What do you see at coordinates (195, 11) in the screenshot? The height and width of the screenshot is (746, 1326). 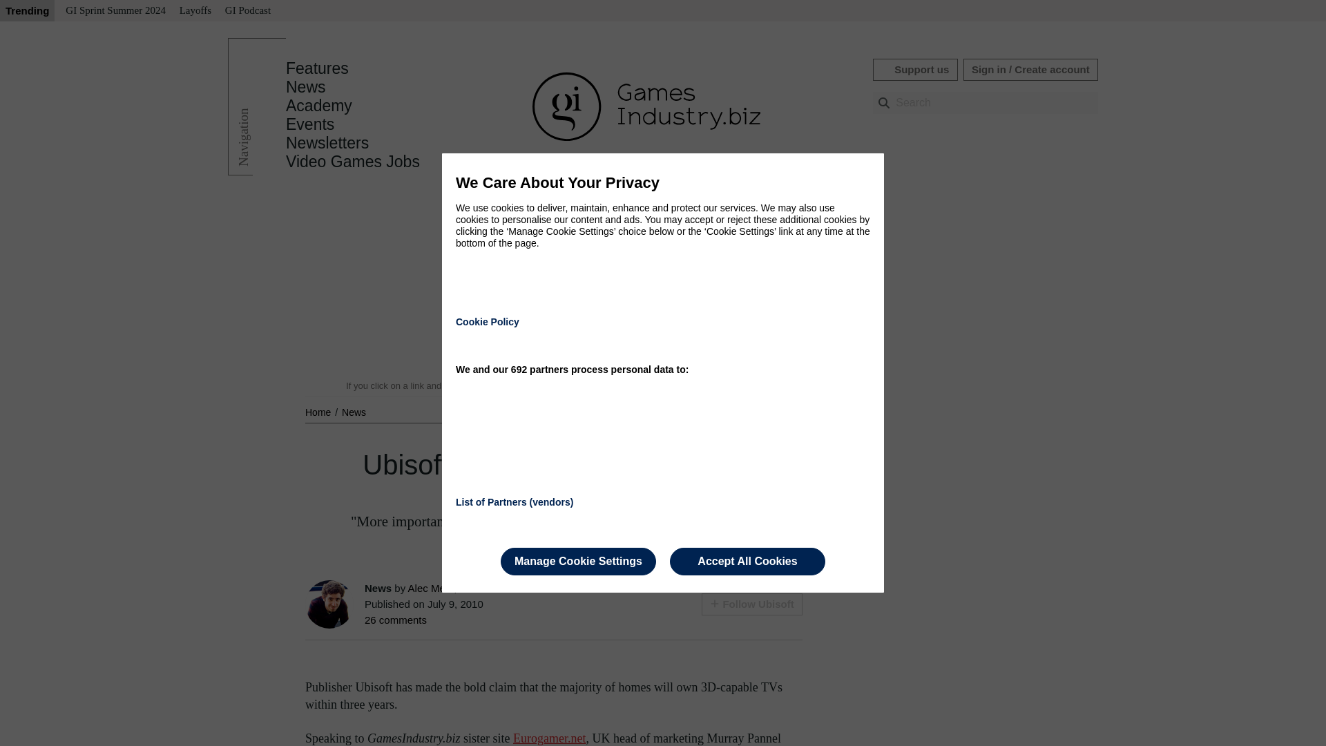 I see `Layoffs` at bounding box center [195, 11].